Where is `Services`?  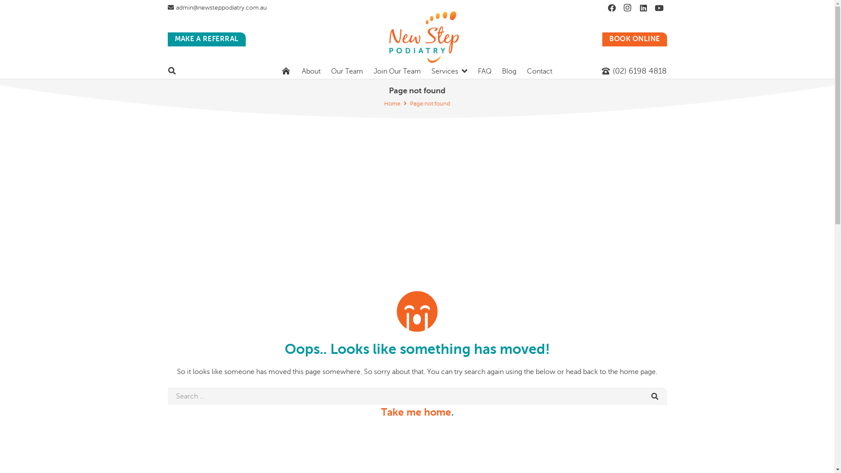
Services is located at coordinates (449, 71).